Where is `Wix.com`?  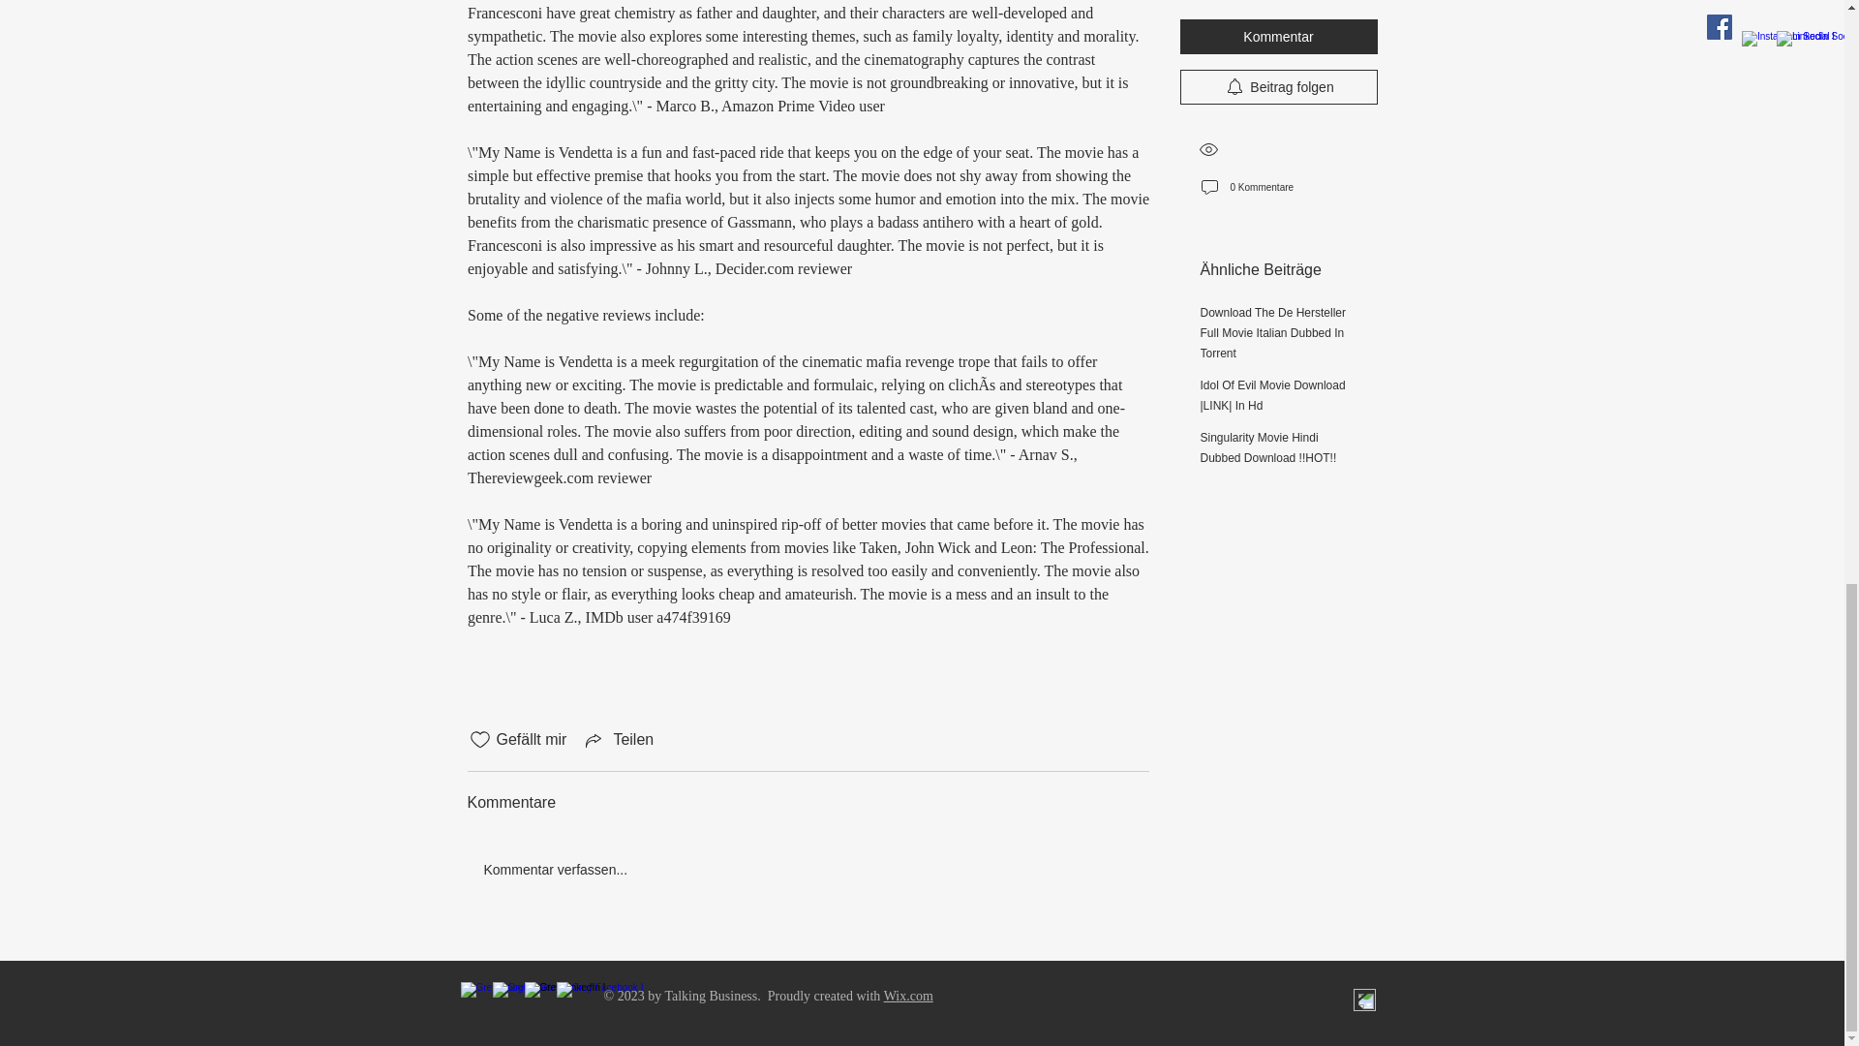
Wix.com is located at coordinates (908, 996).